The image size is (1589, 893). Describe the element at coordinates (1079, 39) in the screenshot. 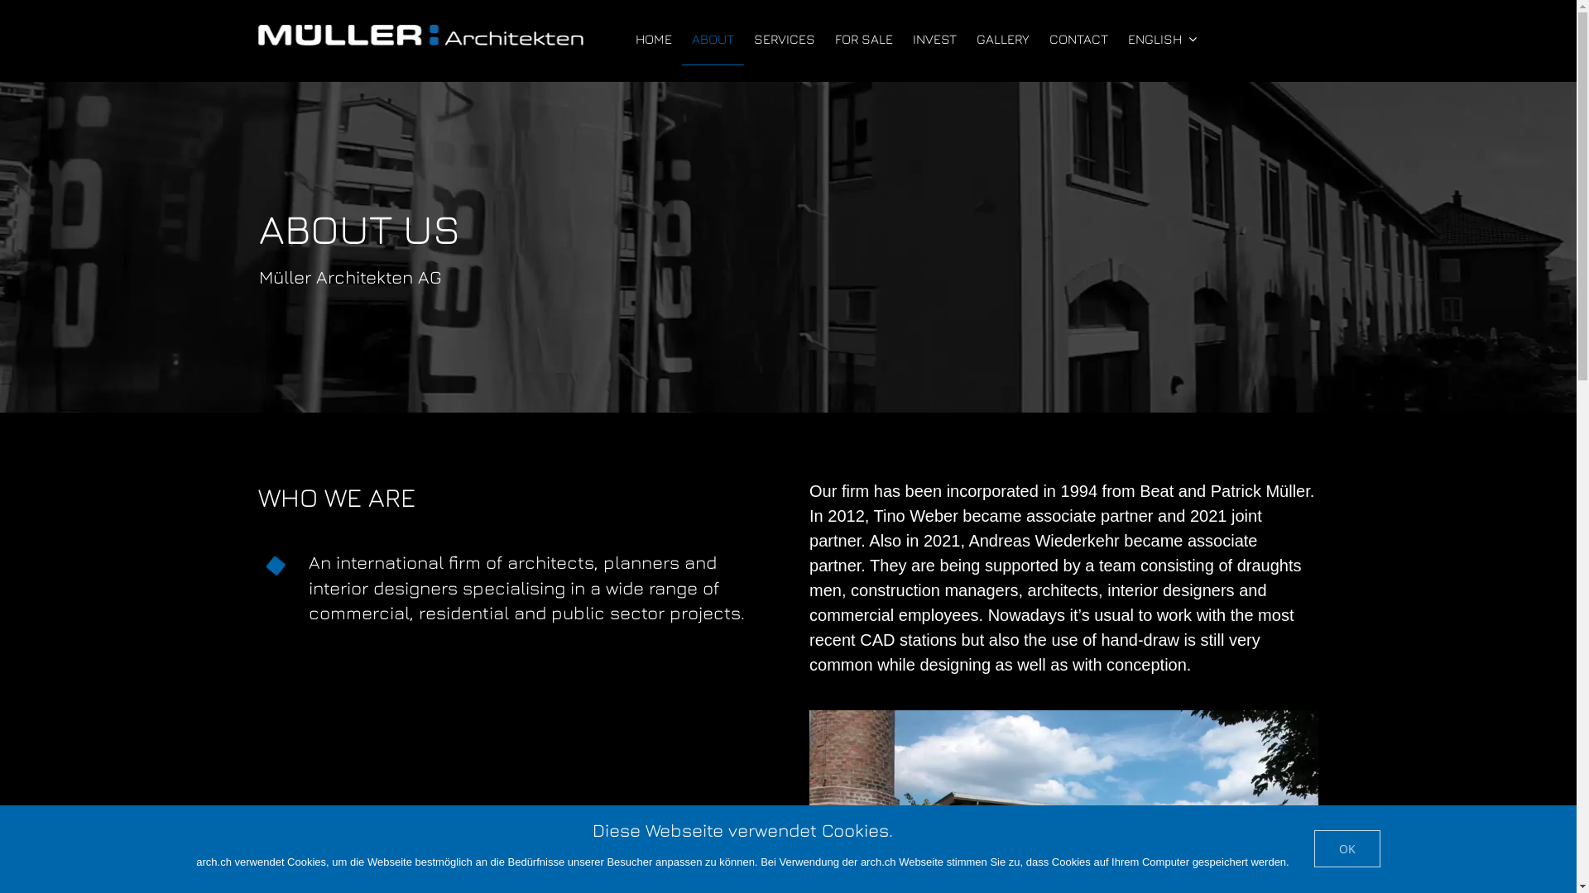

I see `CONTACT` at that location.